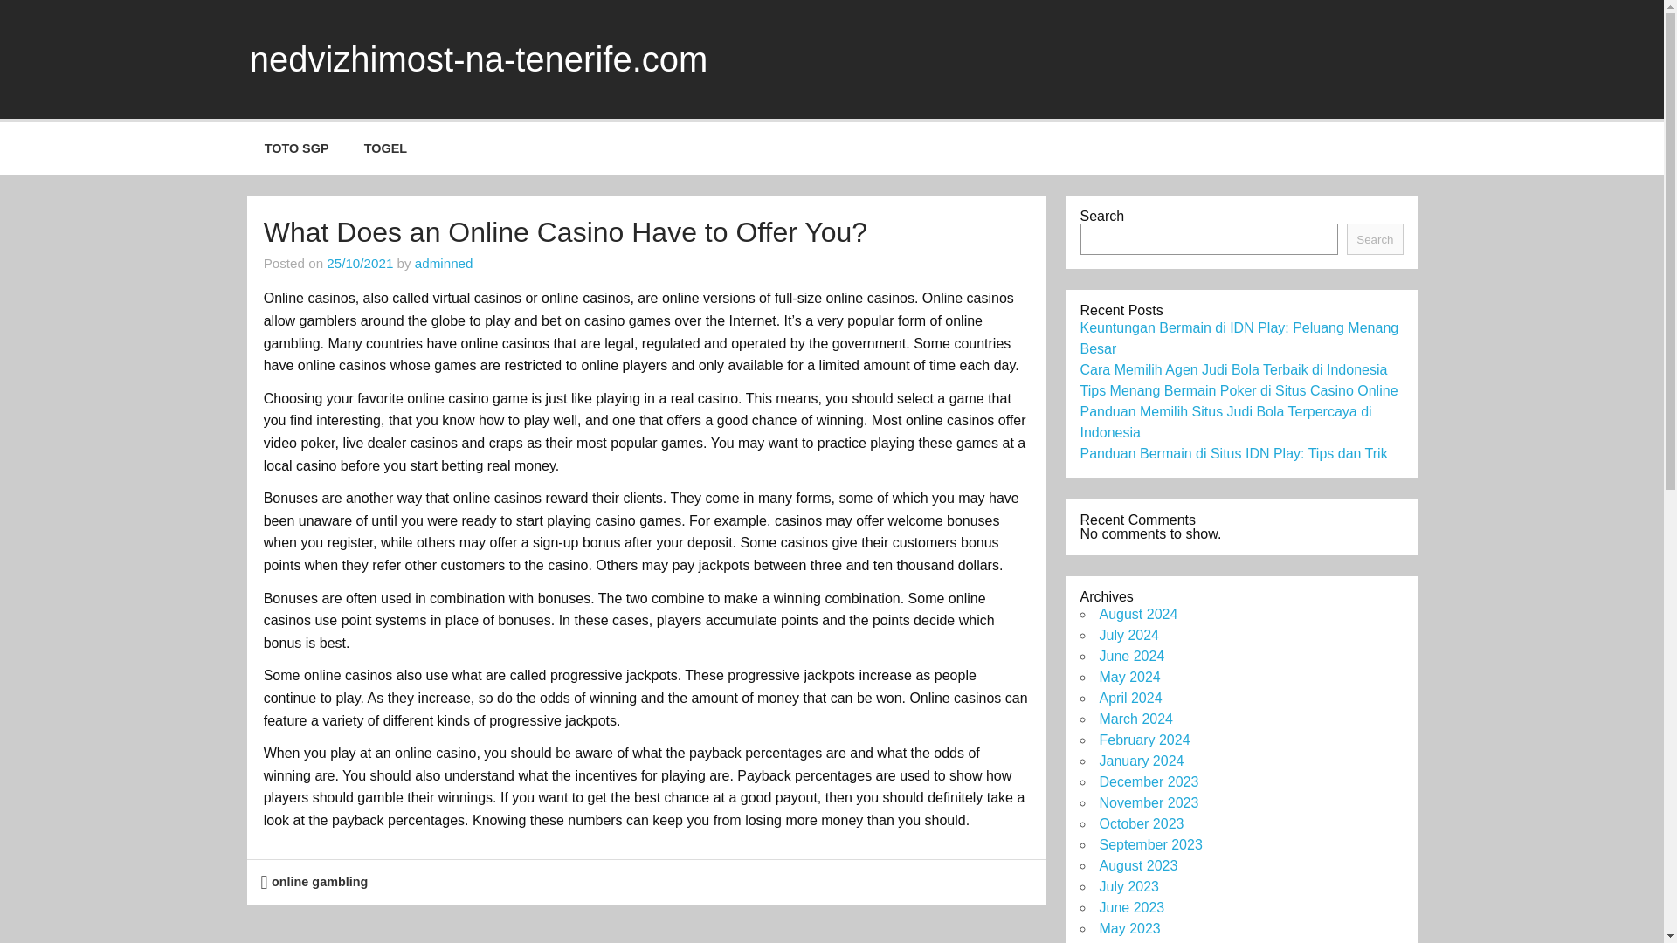 Image resolution: width=1677 pixels, height=943 pixels. I want to click on TOTO SGP, so click(295, 148).